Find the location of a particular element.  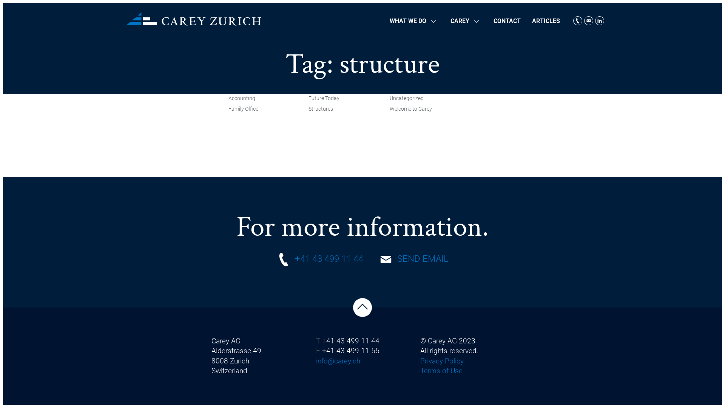

WHAT WE DO is located at coordinates (415, 21).